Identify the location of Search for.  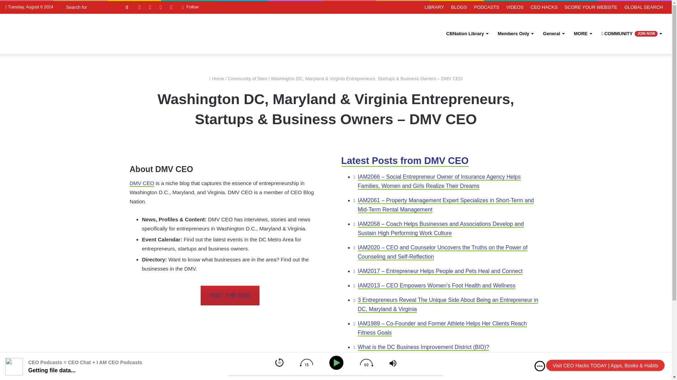
(98, 7).